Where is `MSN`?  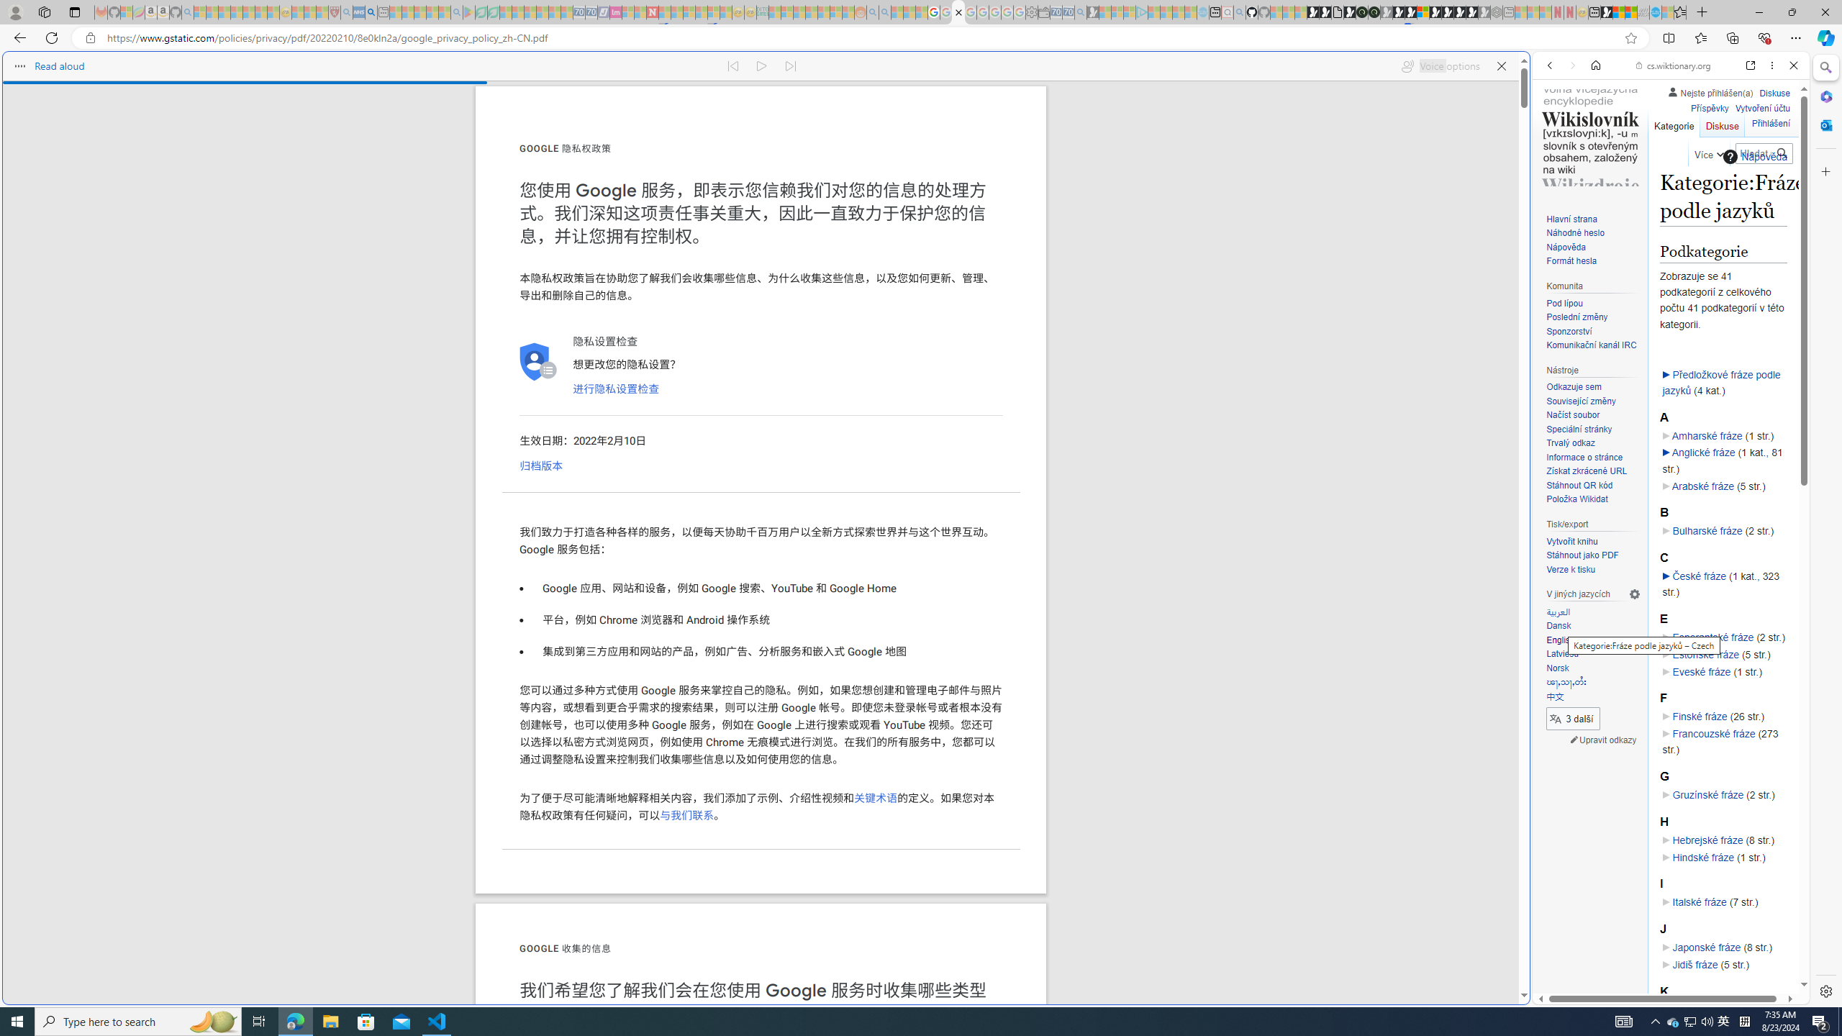
MSN is located at coordinates (1415, 679).